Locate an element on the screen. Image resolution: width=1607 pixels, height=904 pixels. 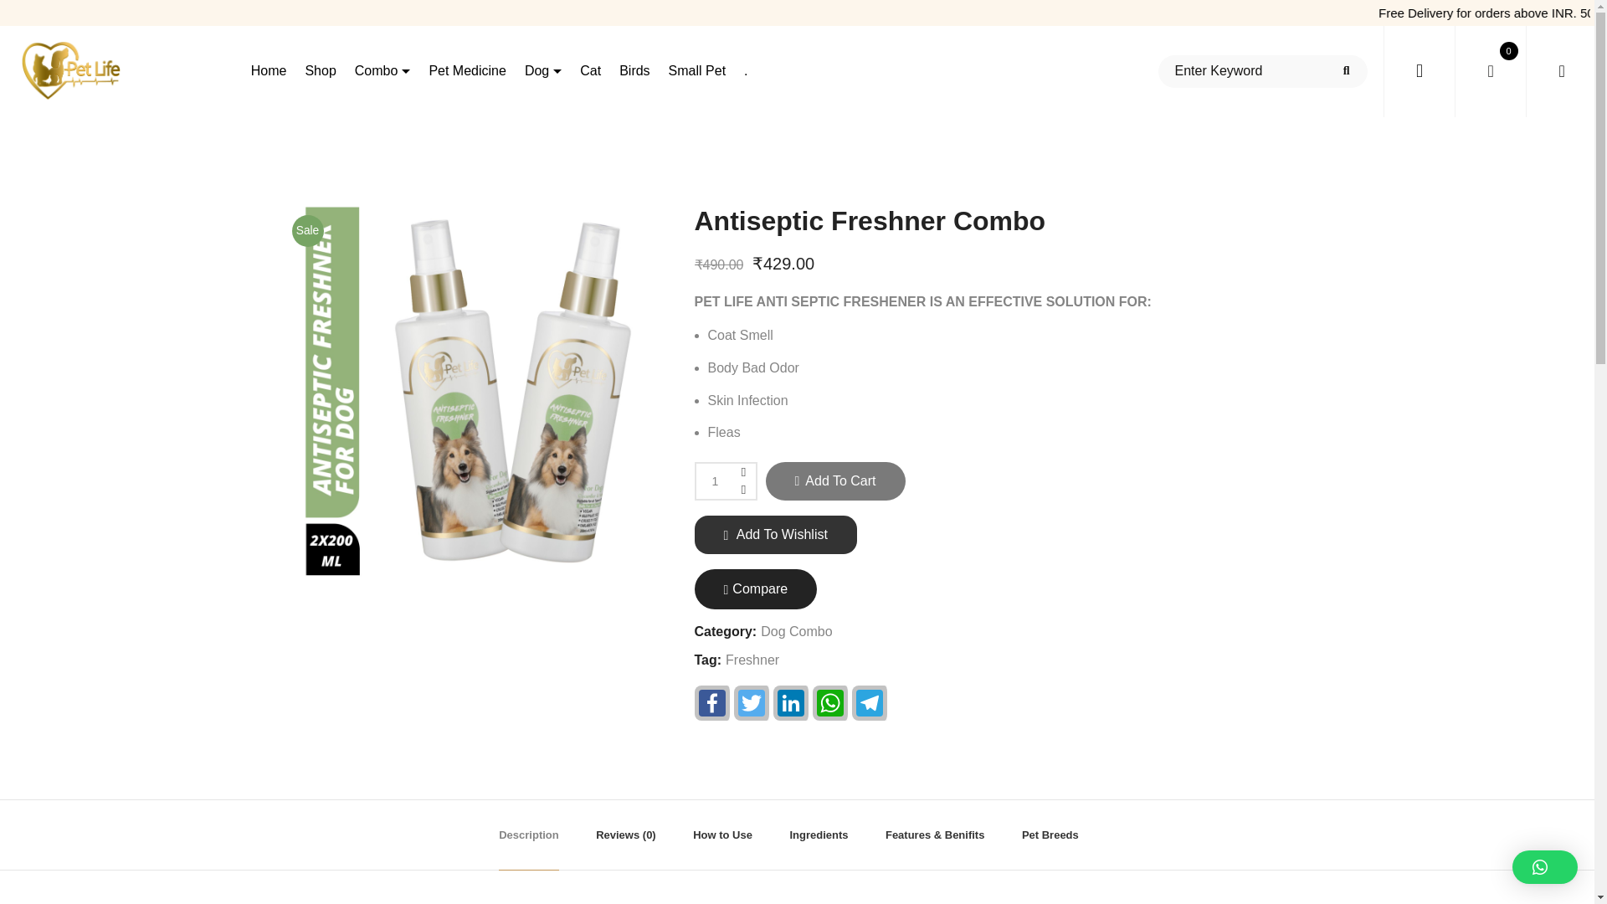
Small Pet is located at coordinates (697, 72).